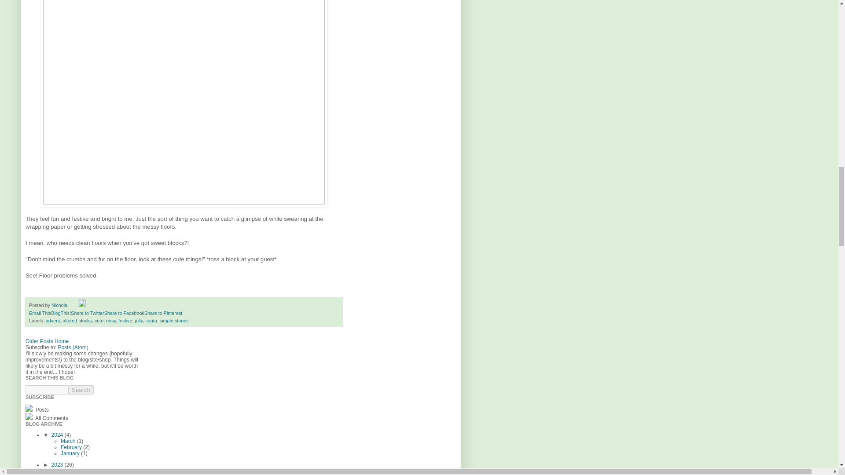 The height and width of the screenshot is (475, 845). What do you see at coordinates (73, 305) in the screenshot?
I see `Email Post` at bounding box center [73, 305].